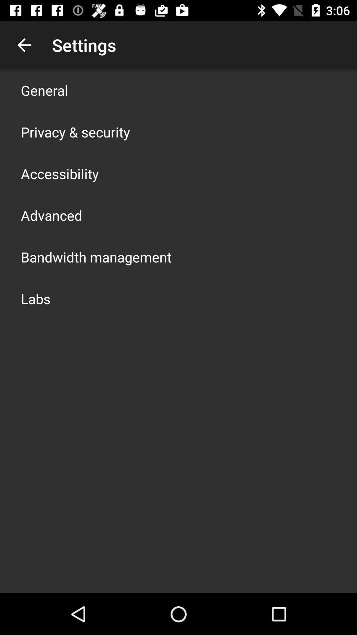  I want to click on jump to accessibility item, so click(60, 173).